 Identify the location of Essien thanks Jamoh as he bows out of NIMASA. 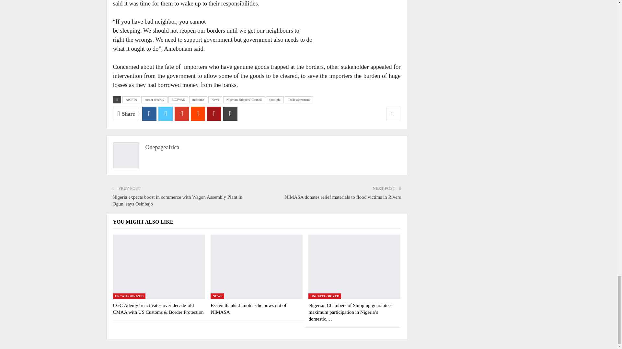
(248, 309).